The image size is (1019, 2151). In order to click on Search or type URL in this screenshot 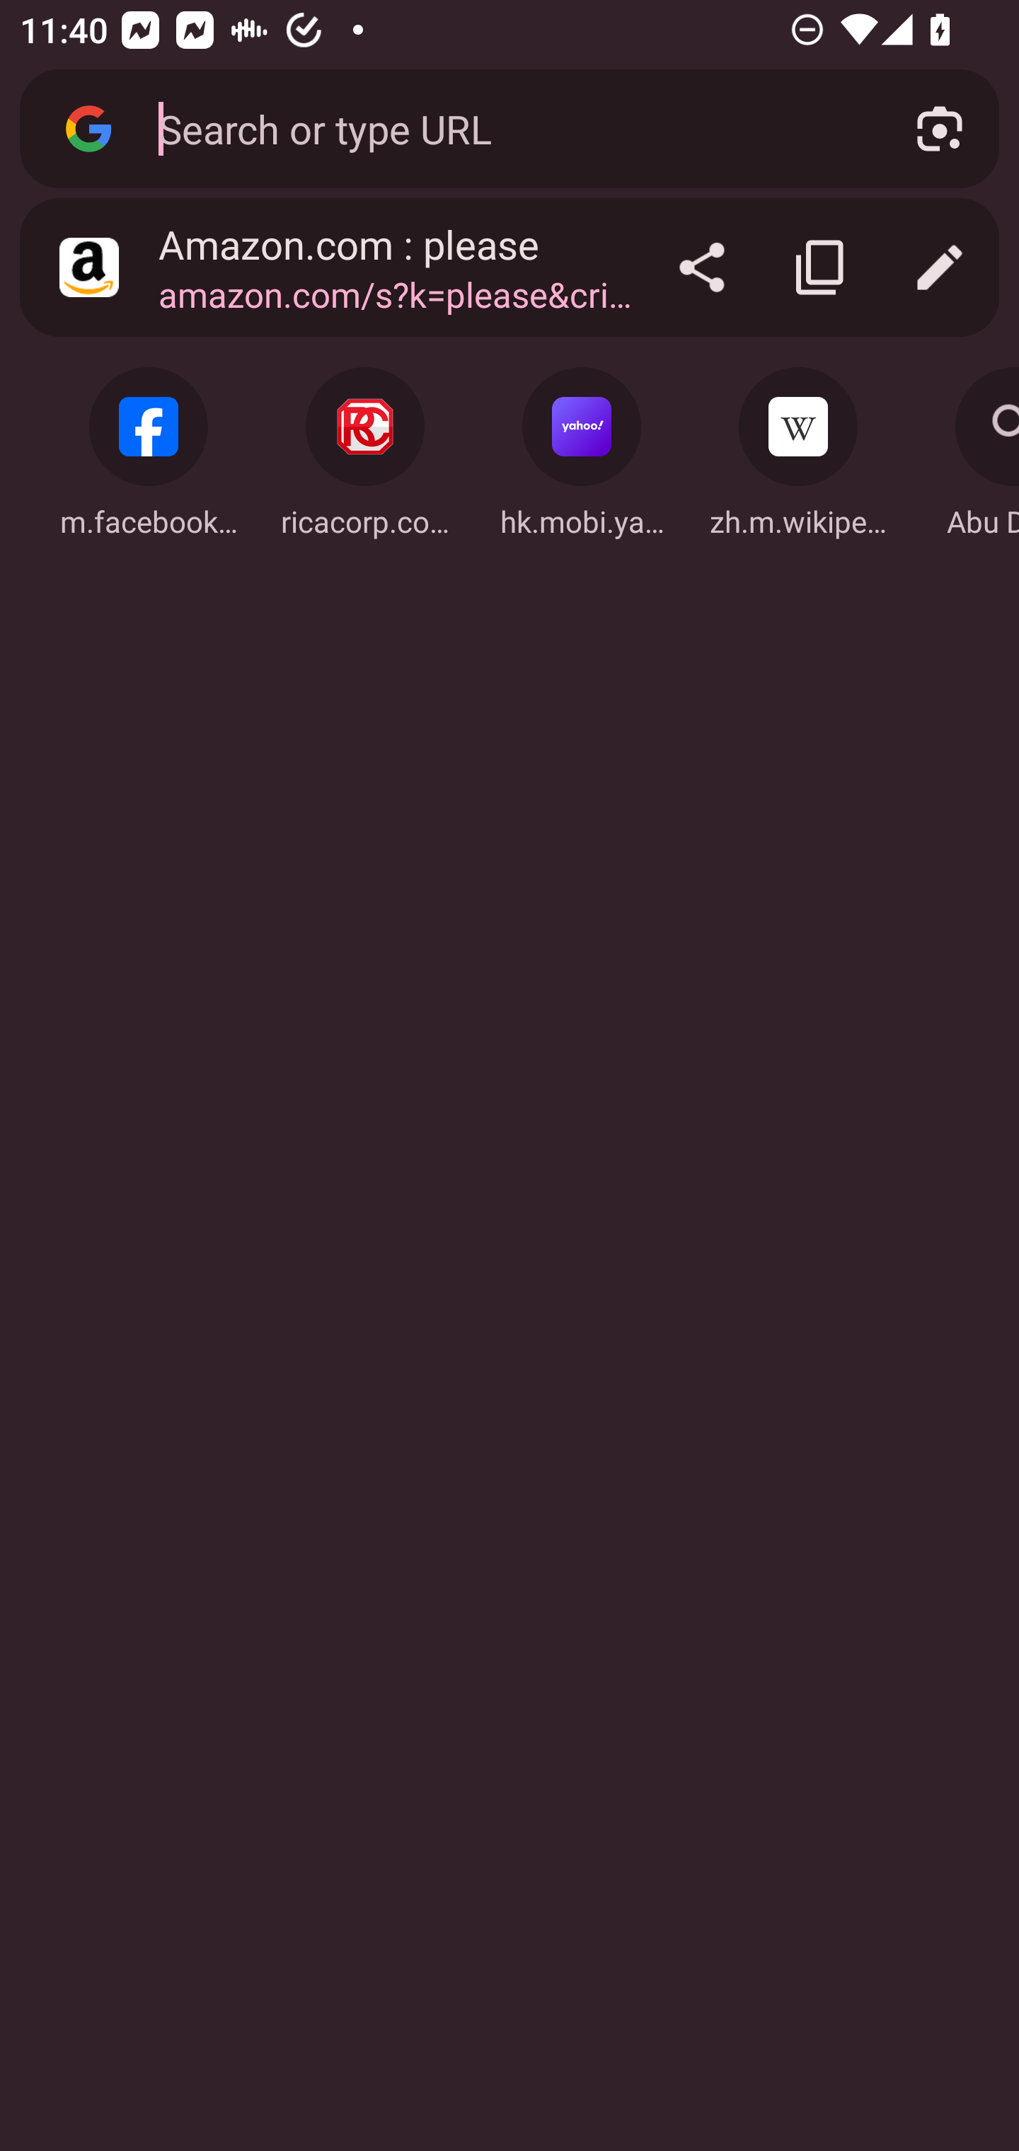, I will do `click(505, 127)`.